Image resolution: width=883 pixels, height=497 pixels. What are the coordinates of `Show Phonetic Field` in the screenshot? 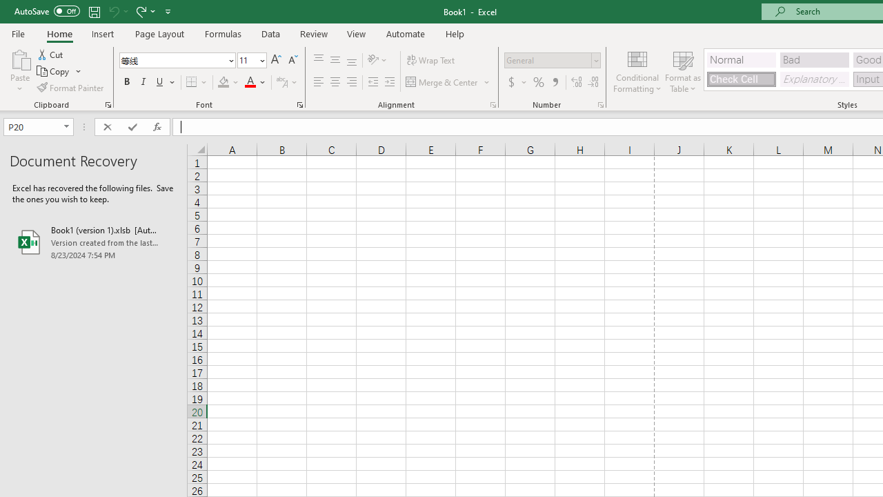 It's located at (287, 83).